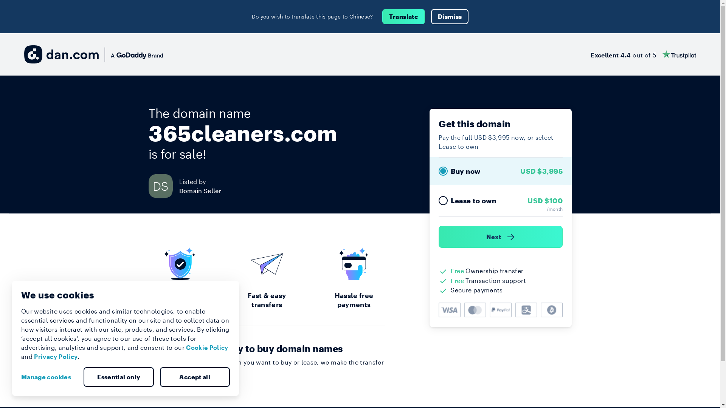  Describe the element at coordinates (119, 377) in the screenshot. I see `Essential only` at that location.